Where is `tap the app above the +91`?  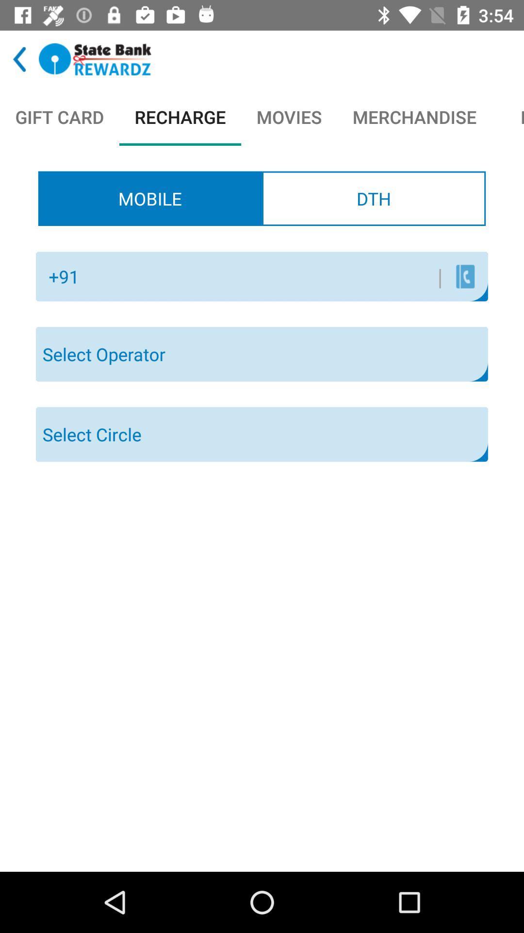
tap the app above the +91 is located at coordinates (150, 198).